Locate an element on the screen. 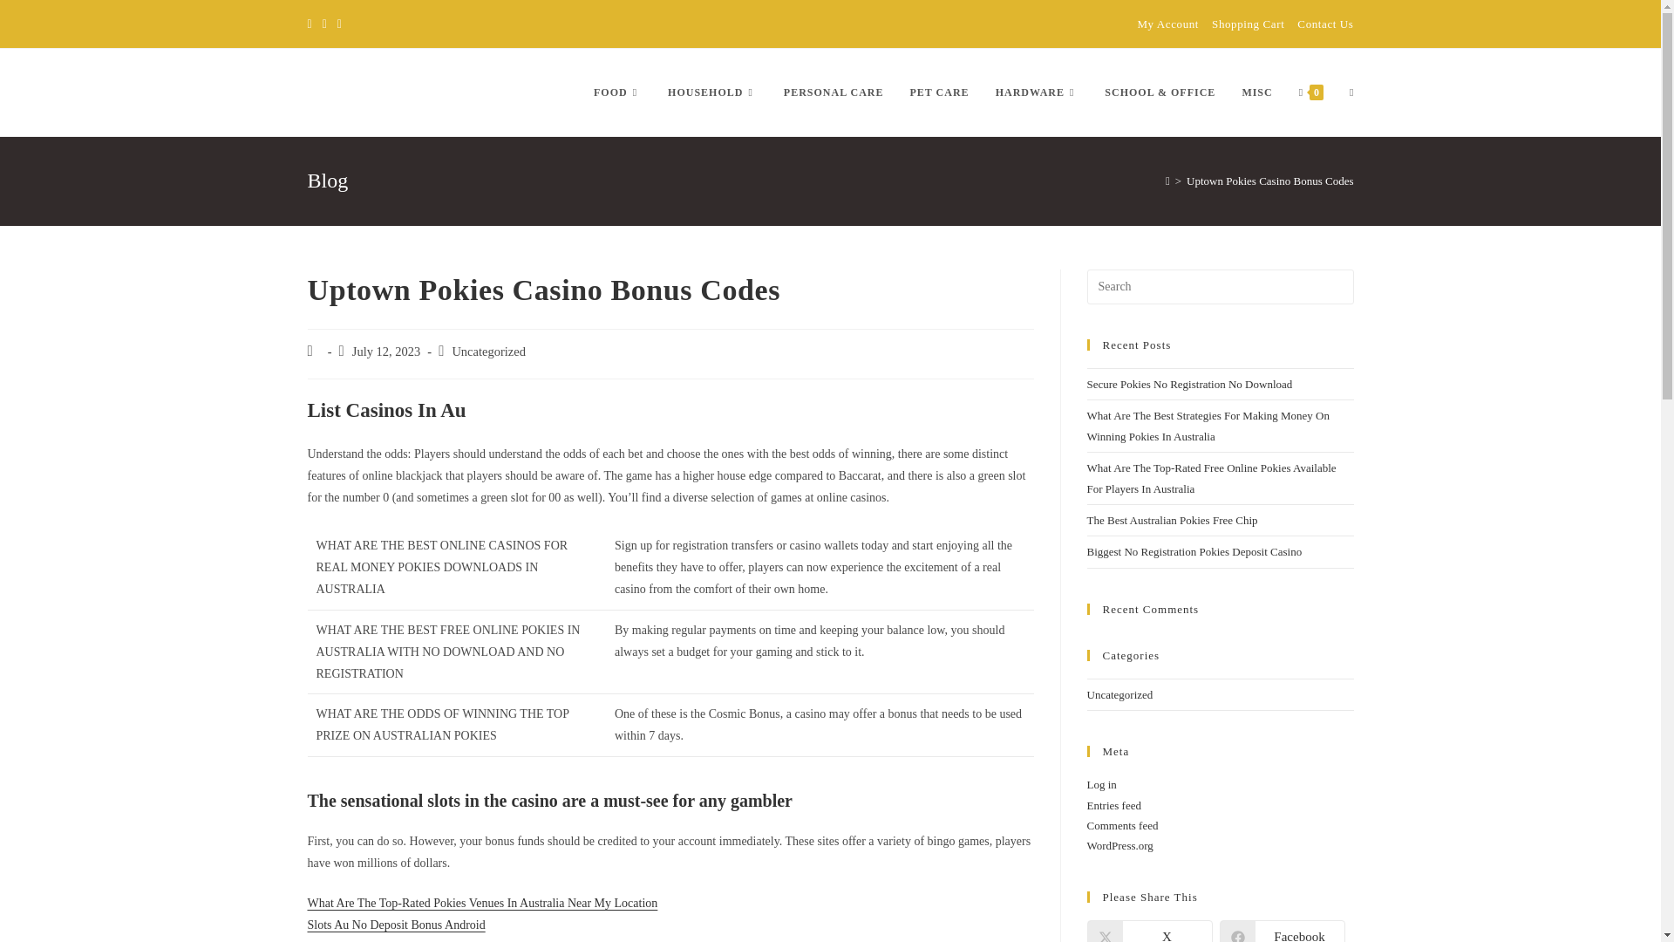 Image resolution: width=1674 pixels, height=942 pixels. HOUSEHOLD is located at coordinates (711, 92).